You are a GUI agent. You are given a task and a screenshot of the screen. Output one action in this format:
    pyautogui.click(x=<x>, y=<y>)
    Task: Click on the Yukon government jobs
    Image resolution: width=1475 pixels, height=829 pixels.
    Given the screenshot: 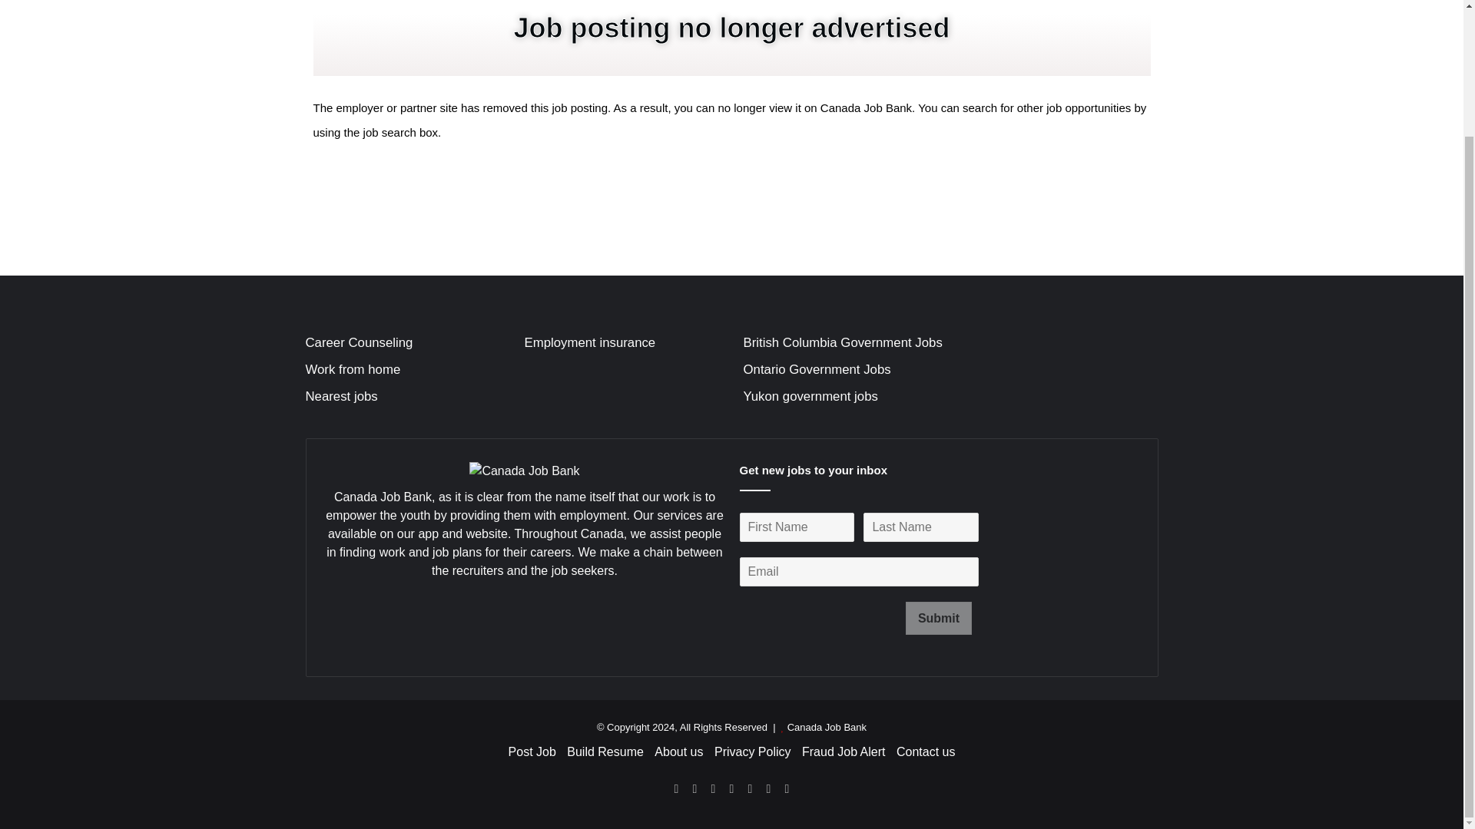 What is the action you would take?
    pyautogui.click(x=810, y=396)
    